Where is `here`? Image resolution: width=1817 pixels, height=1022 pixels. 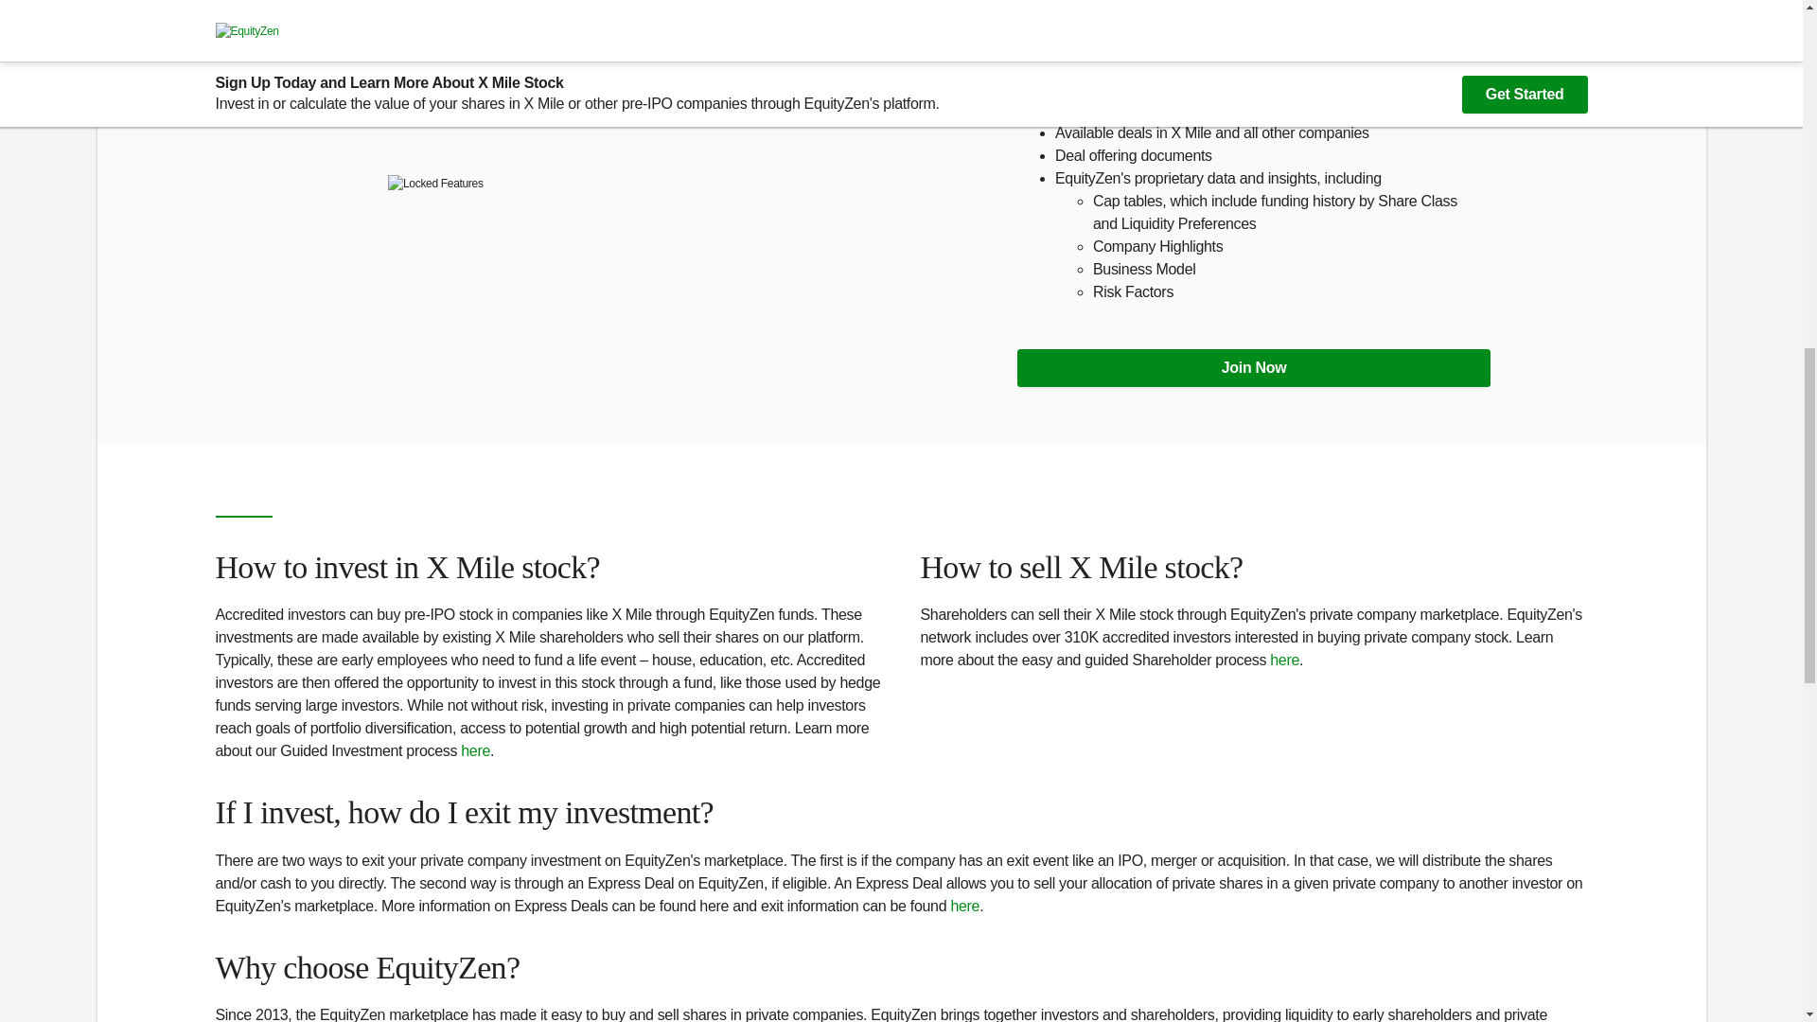
here is located at coordinates (1284, 661).